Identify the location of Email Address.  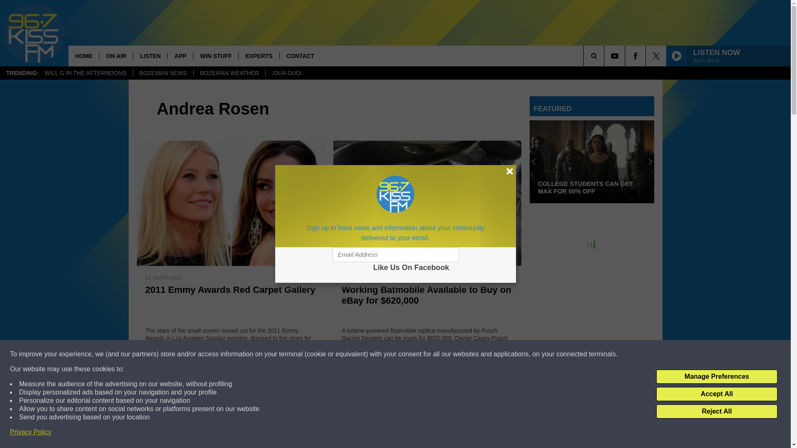
(395, 255).